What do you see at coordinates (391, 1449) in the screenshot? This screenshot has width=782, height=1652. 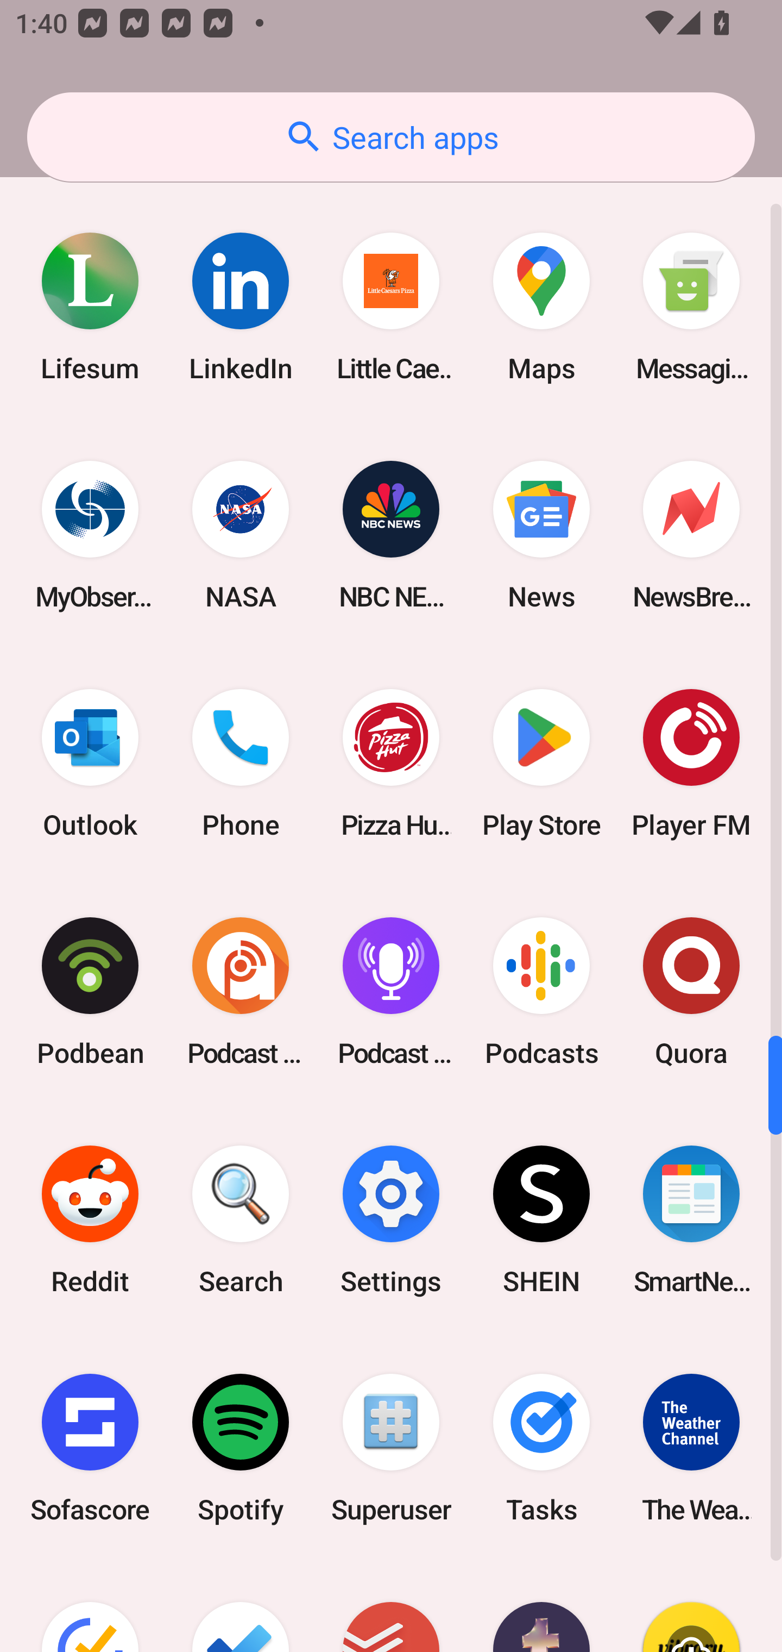 I see `Superuser` at bounding box center [391, 1449].